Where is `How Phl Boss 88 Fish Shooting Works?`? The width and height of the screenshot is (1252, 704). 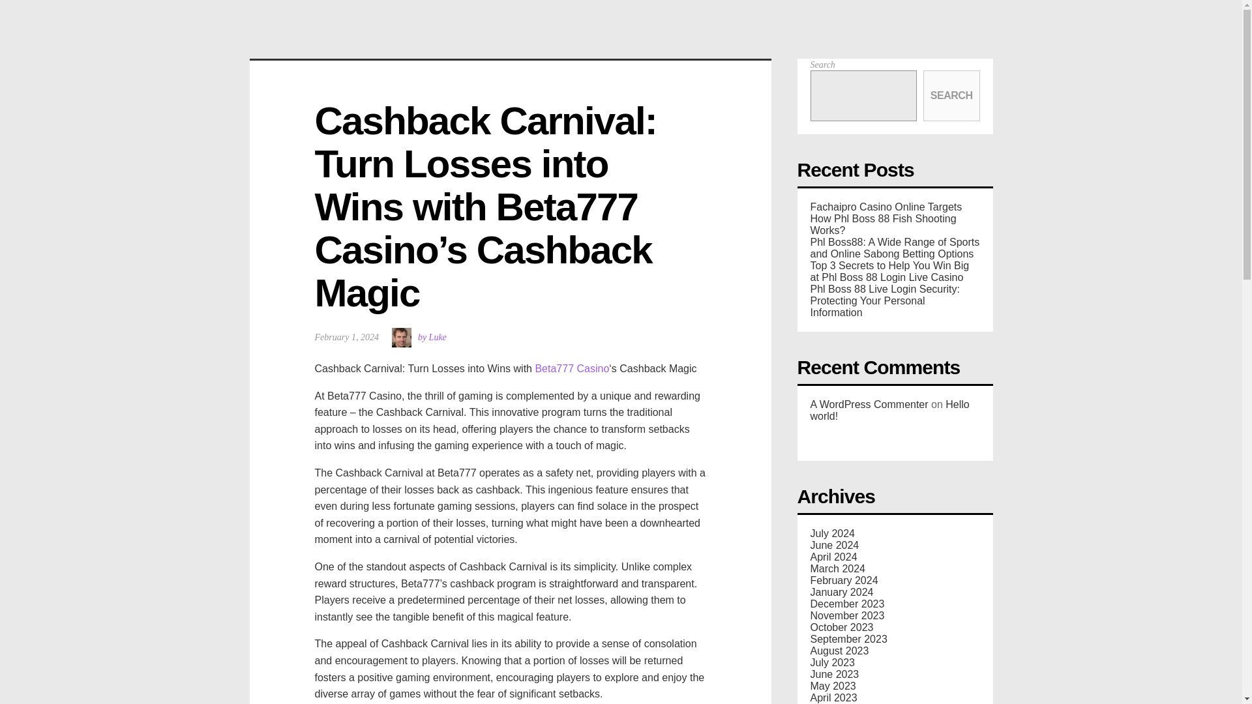
How Phl Boss 88 Fish Shooting Works? is located at coordinates (883, 224).